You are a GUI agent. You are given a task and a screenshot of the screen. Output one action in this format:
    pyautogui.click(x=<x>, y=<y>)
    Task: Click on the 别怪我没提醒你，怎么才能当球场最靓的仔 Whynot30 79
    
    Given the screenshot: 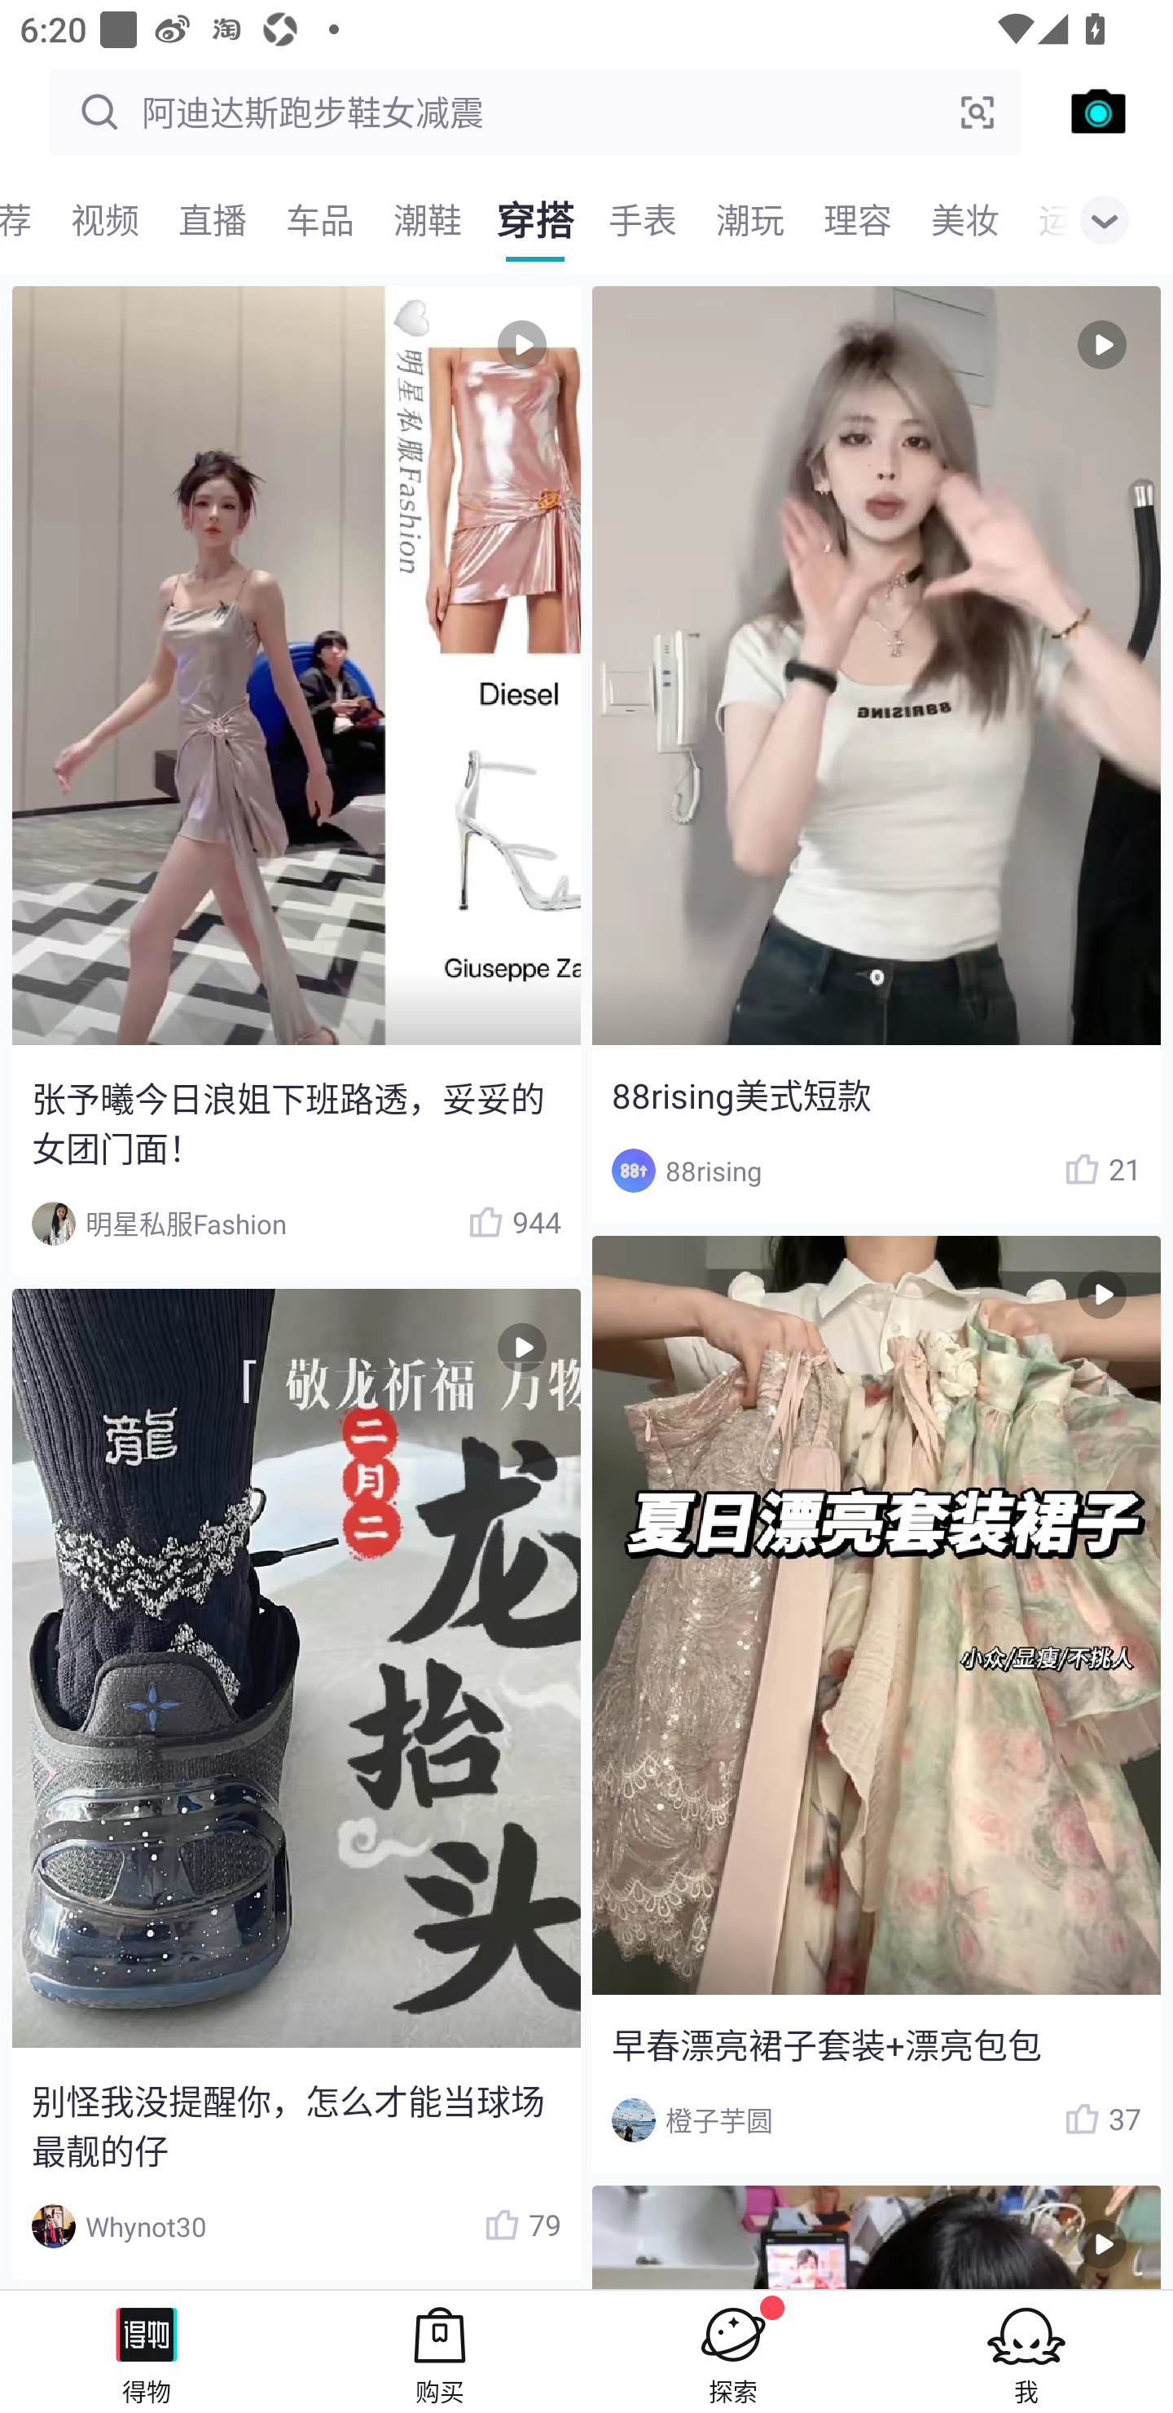 What is the action you would take?
    pyautogui.click(x=296, y=1784)
    